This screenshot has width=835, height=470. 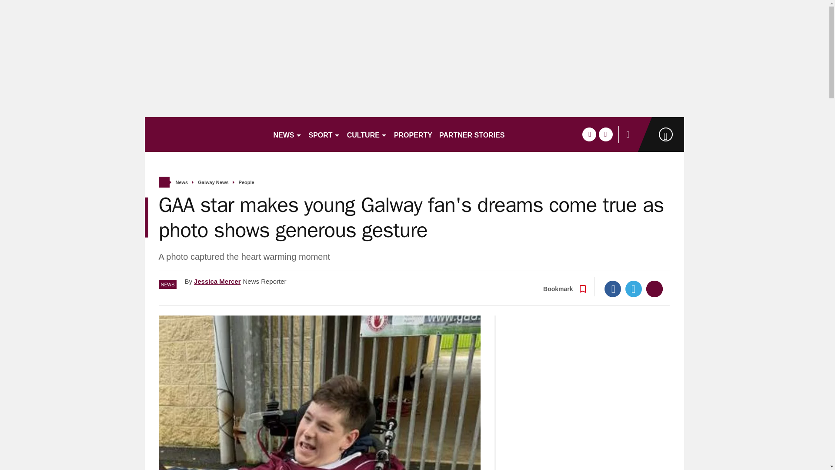 What do you see at coordinates (472, 134) in the screenshot?
I see `PARTNER STORIES` at bounding box center [472, 134].